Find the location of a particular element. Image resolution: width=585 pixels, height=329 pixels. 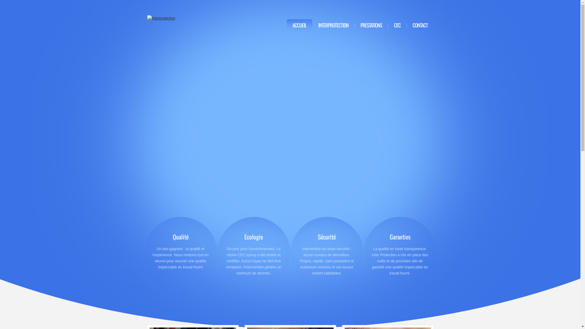

CONTACT is located at coordinates (420, 25).